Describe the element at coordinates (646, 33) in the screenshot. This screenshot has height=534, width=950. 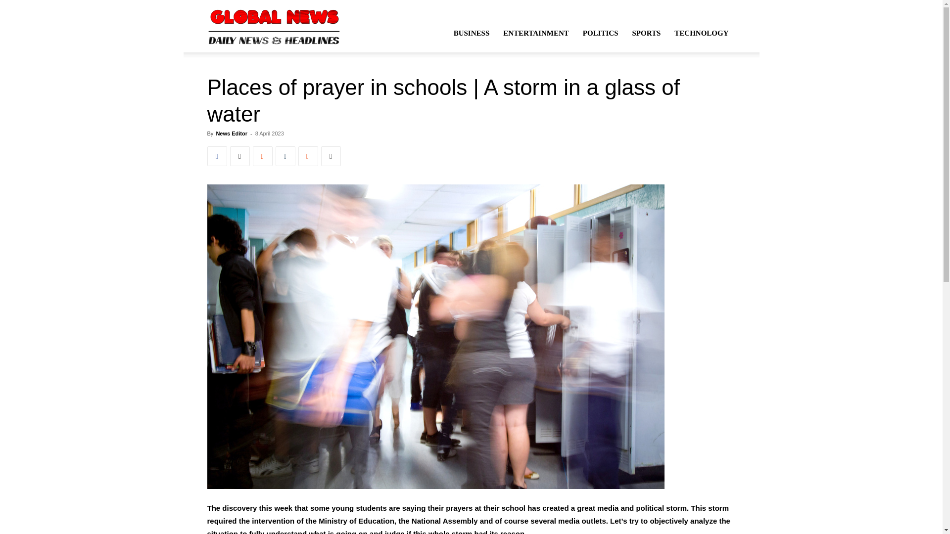
I see `SPORTS` at that location.